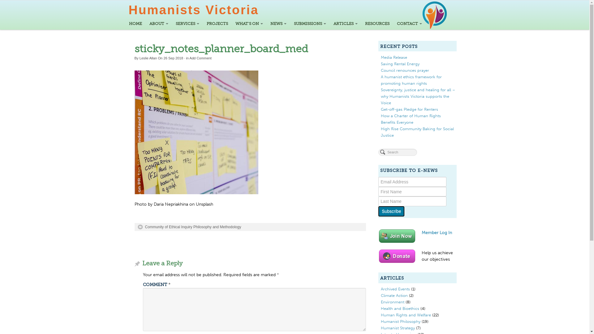 This screenshot has width=594, height=334. I want to click on Humanist Strategy, so click(398, 328).